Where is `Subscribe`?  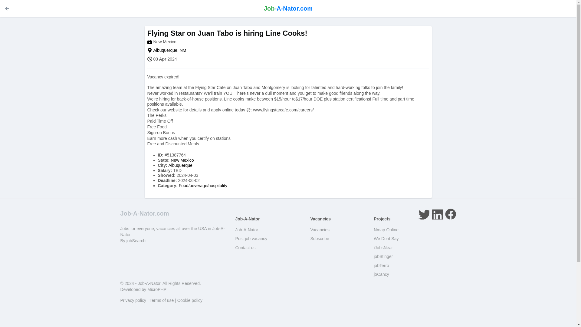
Subscribe is located at coordinates (320, 238).